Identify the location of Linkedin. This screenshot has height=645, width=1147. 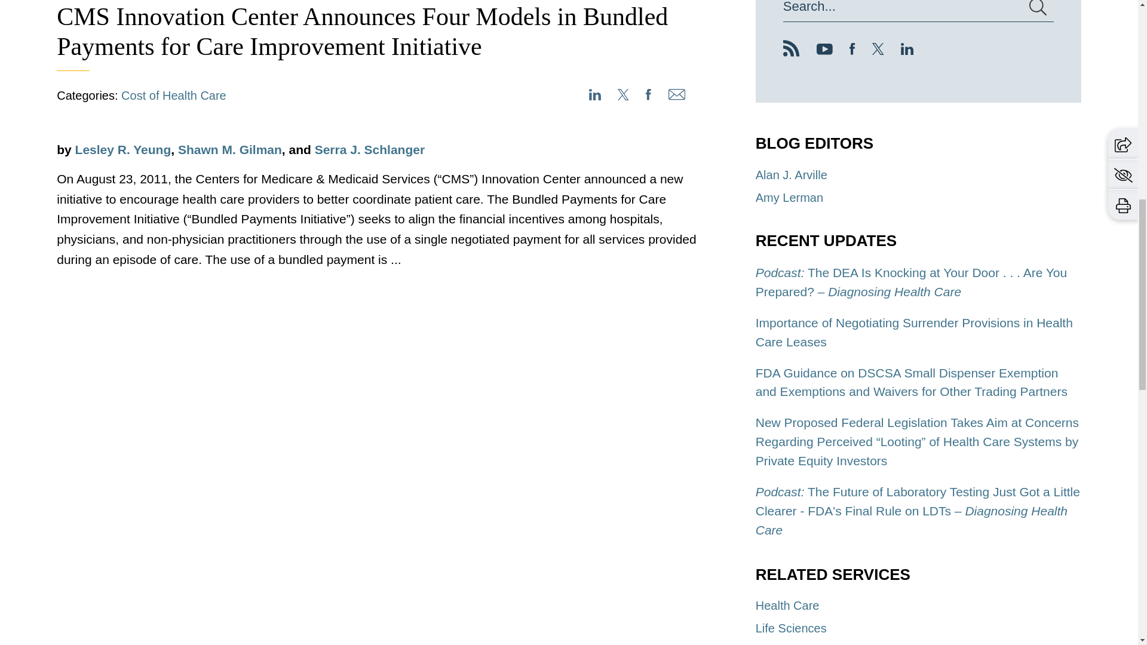
(907, 51).